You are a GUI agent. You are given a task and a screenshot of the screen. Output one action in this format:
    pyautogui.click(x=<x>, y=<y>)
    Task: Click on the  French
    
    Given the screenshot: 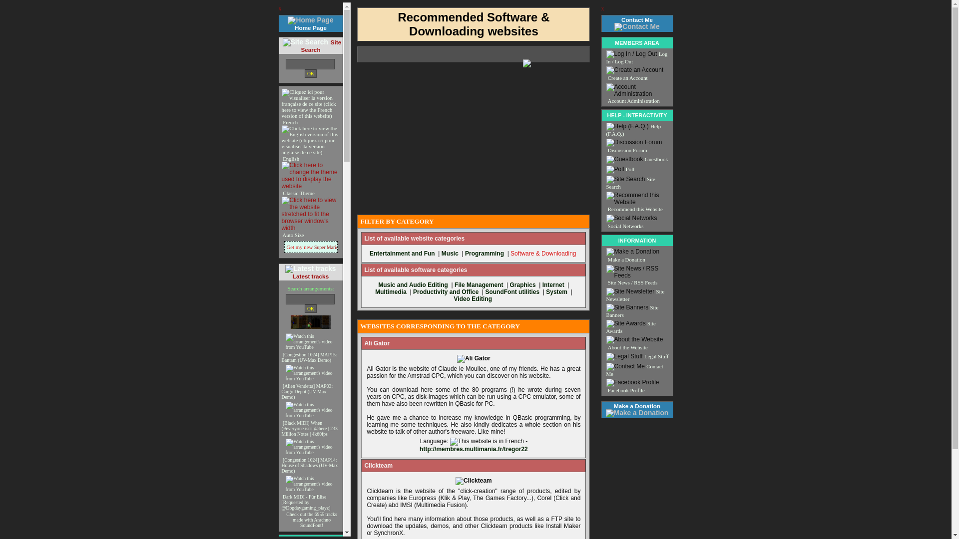 What is the action you would take?
    pyautogui.click(x=311, y=119)
    